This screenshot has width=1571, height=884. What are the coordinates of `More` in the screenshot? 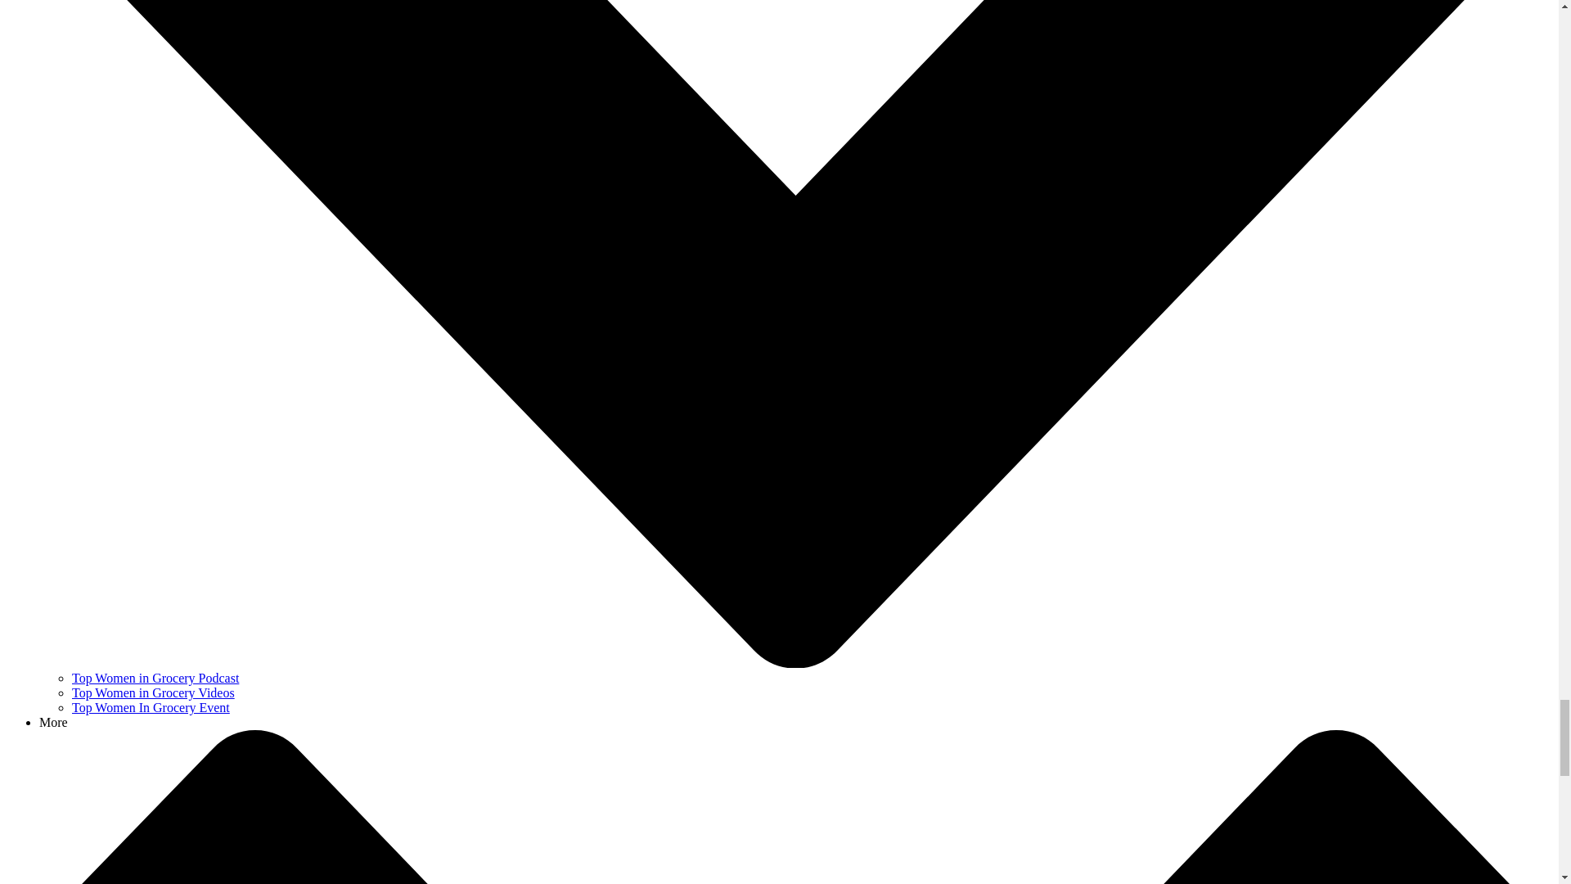 It's located at (53, 722).